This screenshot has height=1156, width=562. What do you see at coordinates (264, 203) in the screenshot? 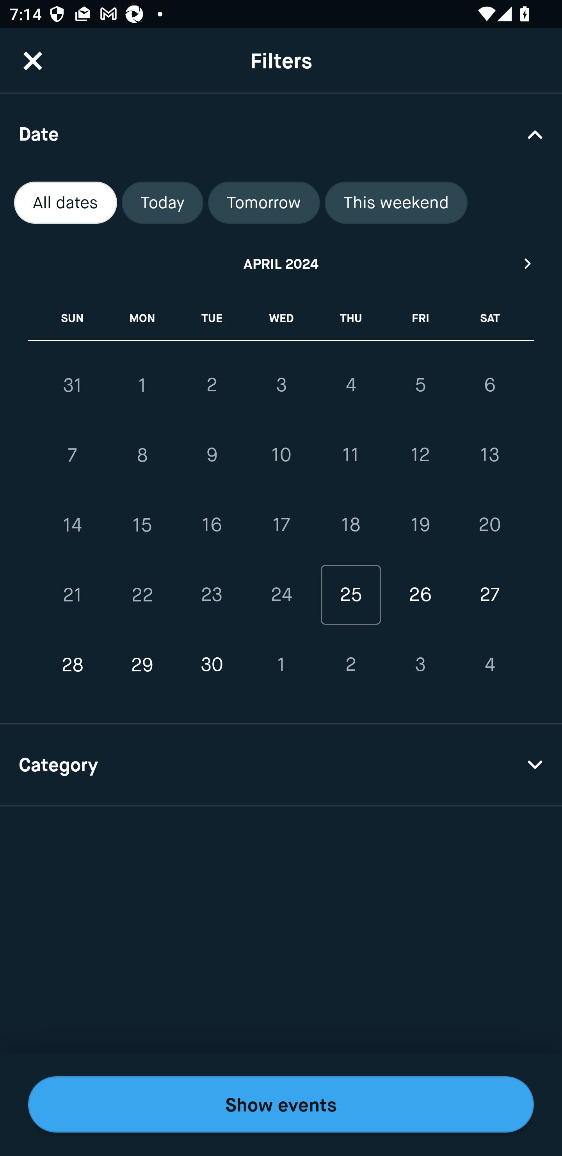
I see `Tomorrow` at bounding box center [264, 203].